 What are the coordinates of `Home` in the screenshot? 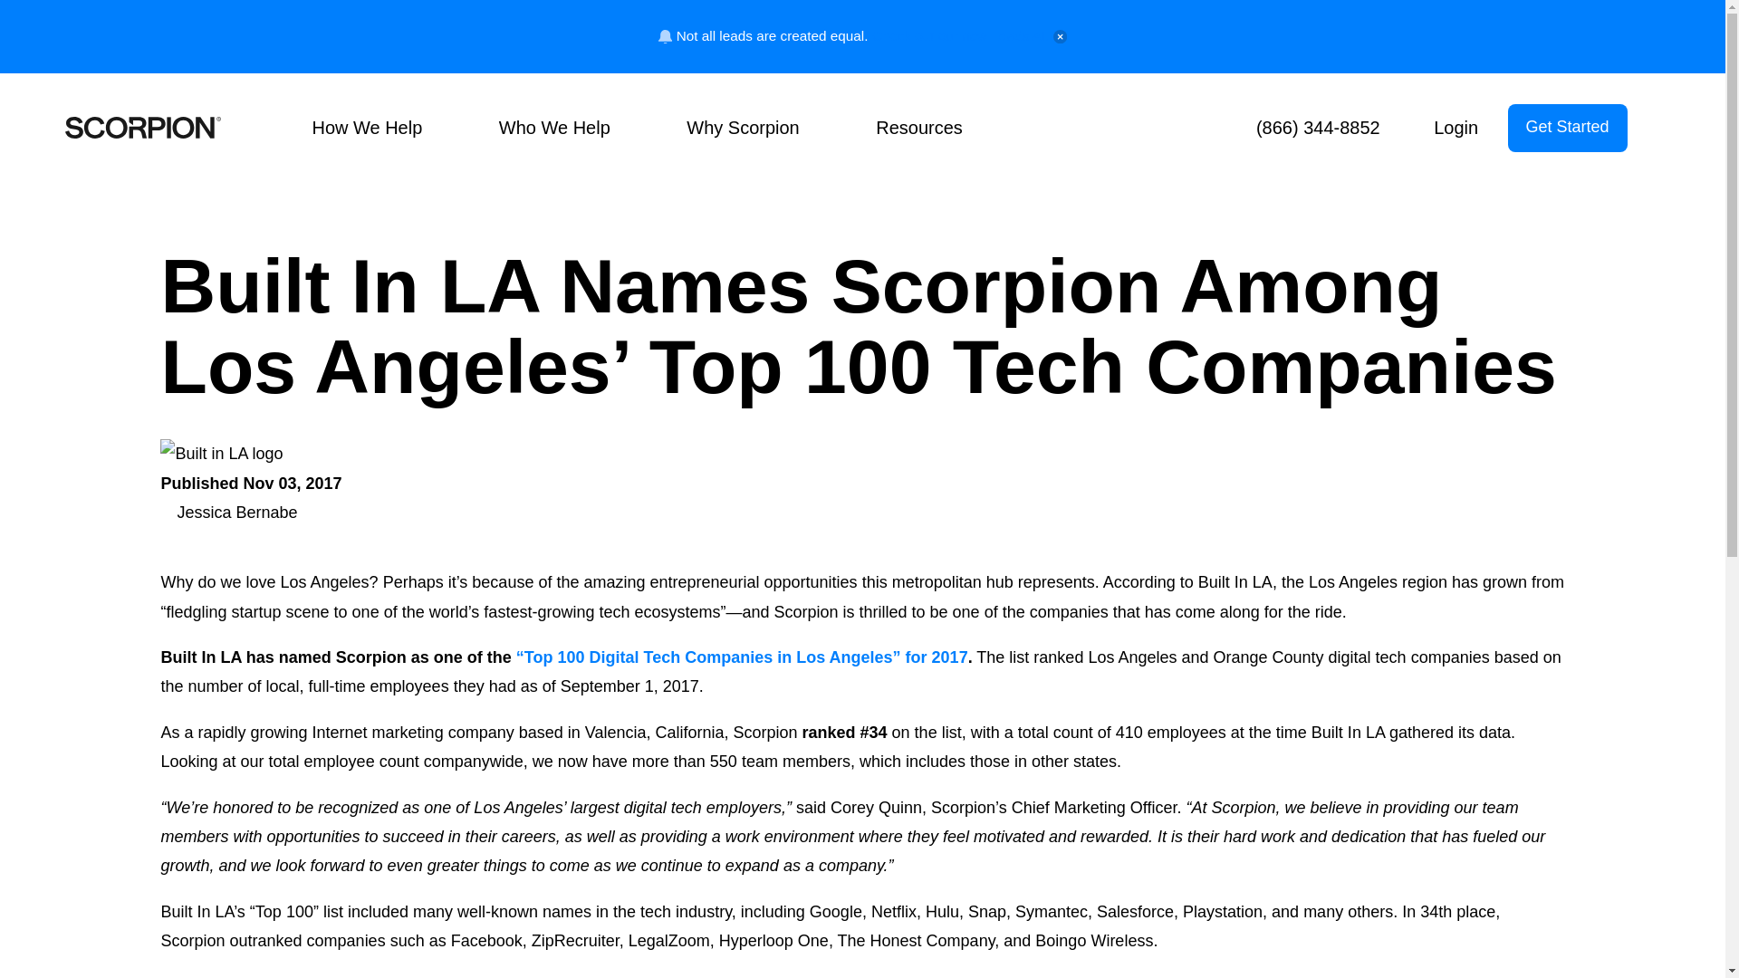 It's located at (143, 128).